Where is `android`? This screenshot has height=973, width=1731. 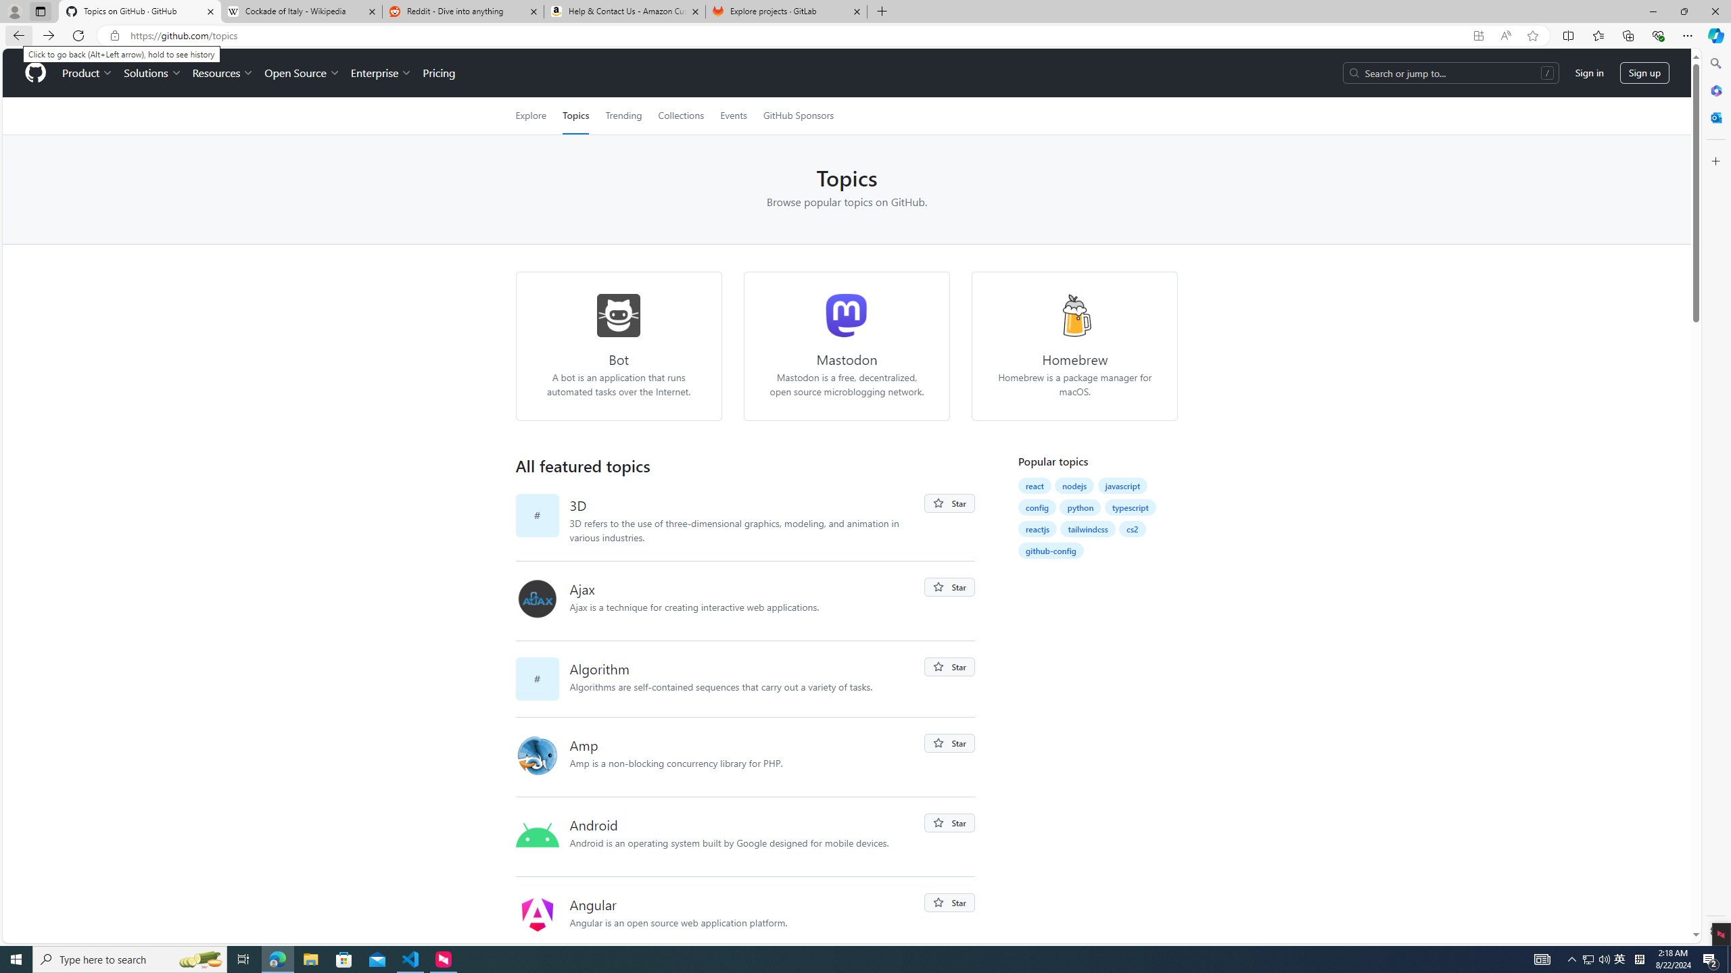 android is located at coordinates (537, 835).